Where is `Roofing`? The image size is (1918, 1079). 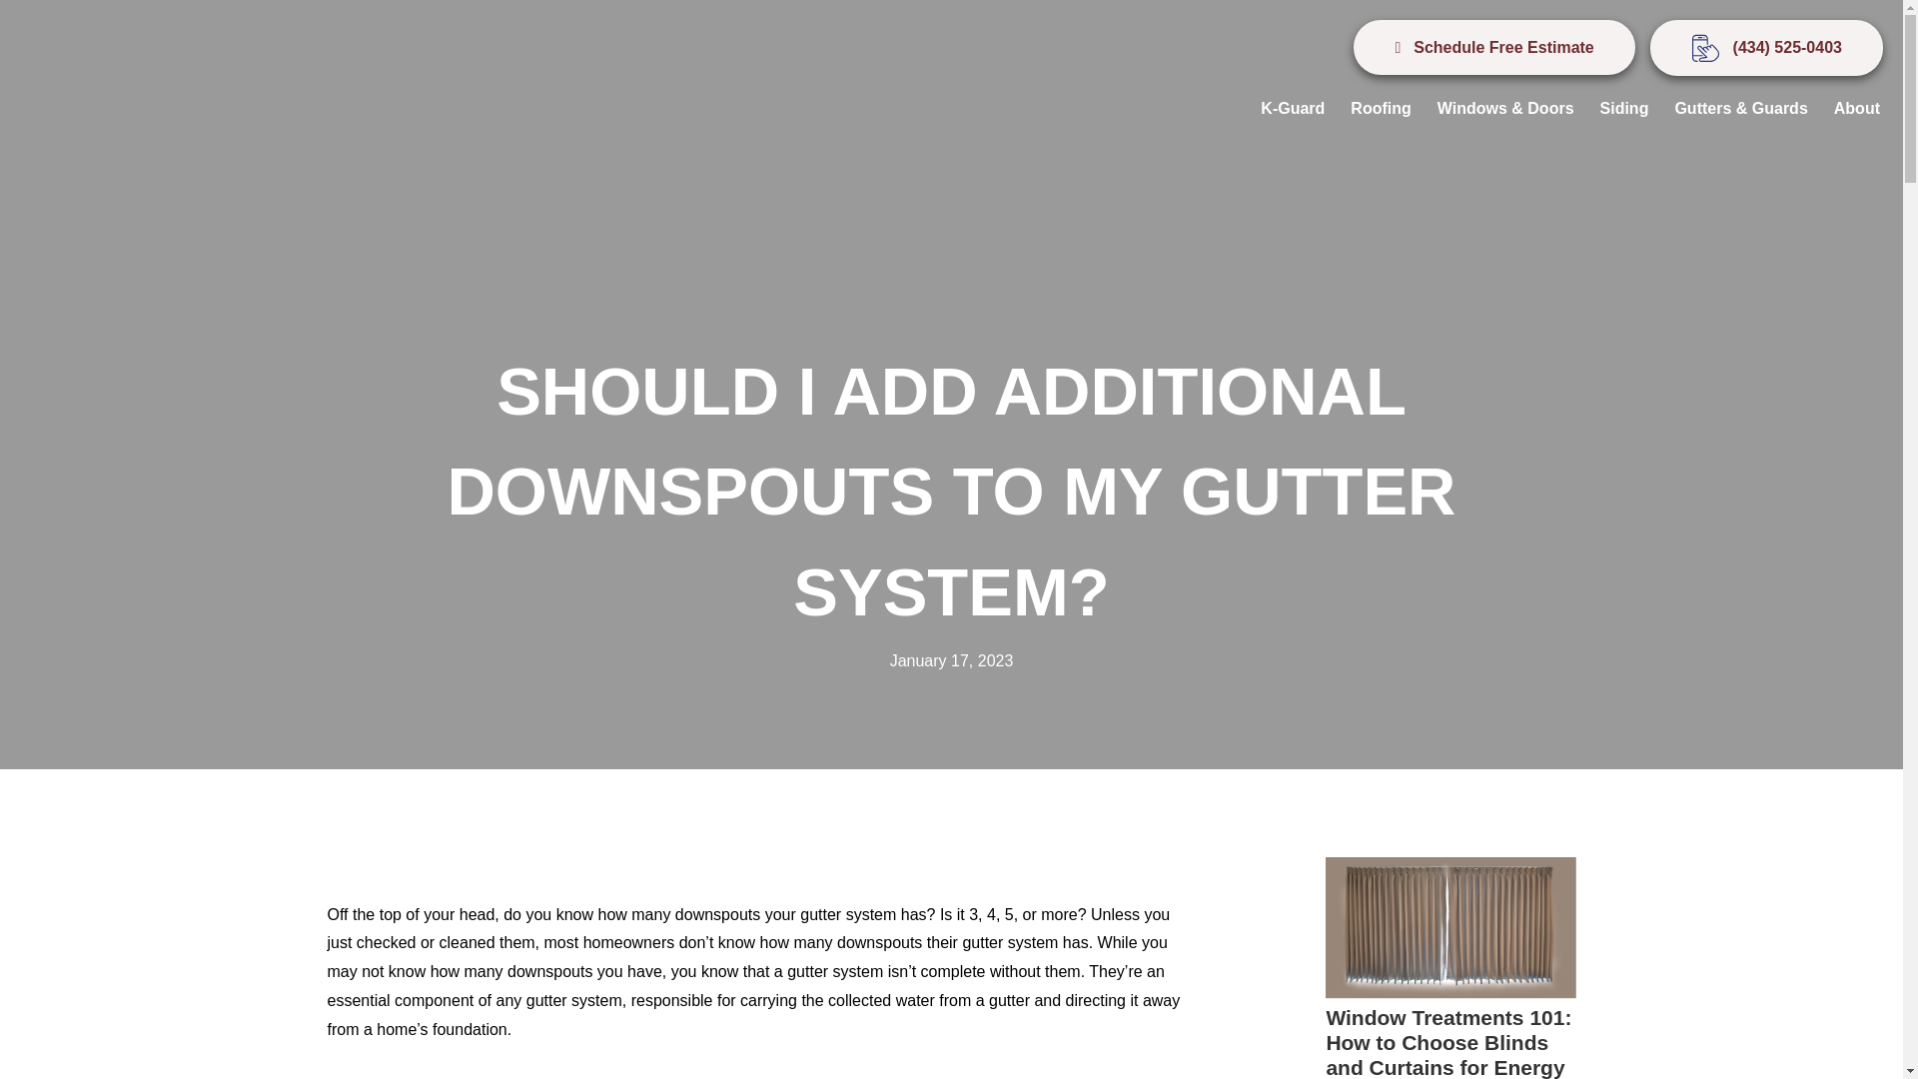
Roofing is located at coordinates (1380, 108).